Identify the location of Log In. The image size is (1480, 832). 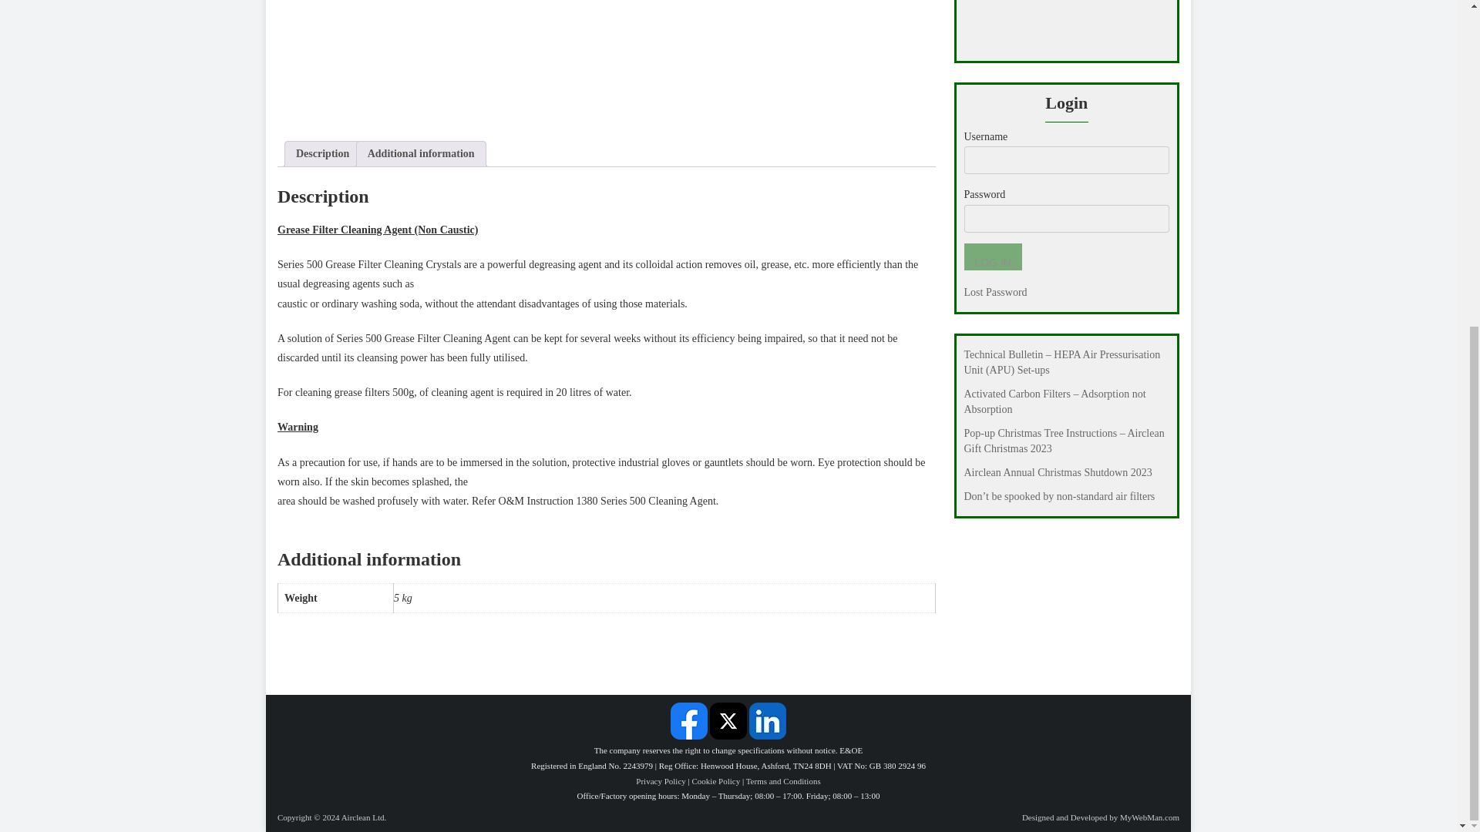
(991, 257).